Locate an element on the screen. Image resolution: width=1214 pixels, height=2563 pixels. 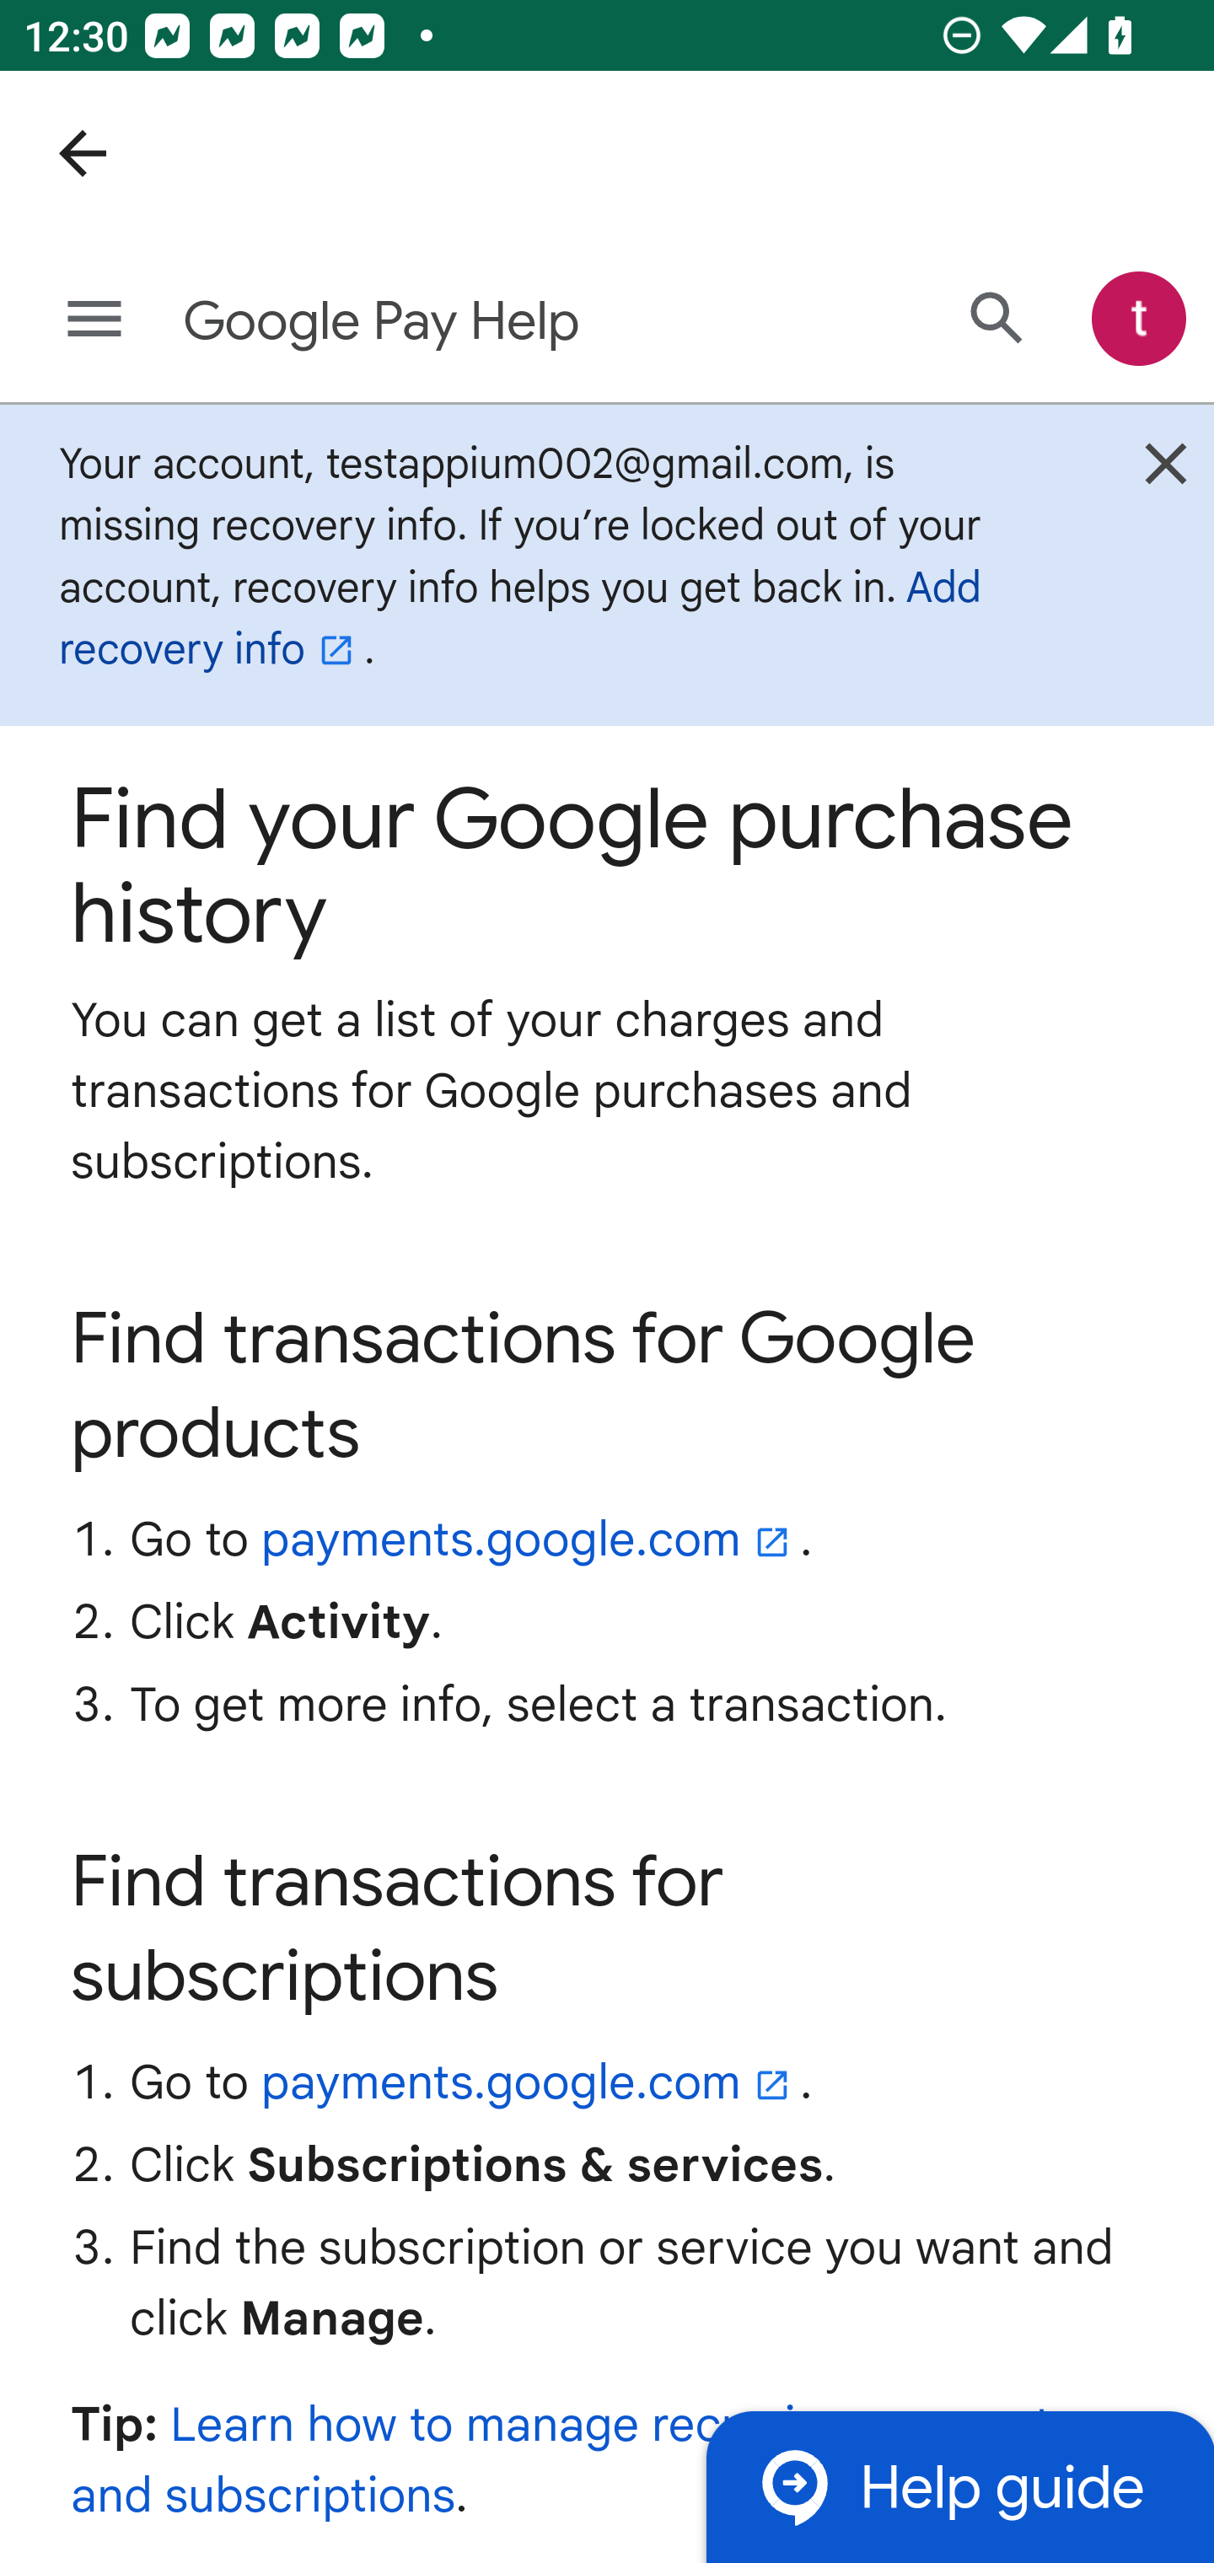
Add recovery info is located at coordinates (520, 620).